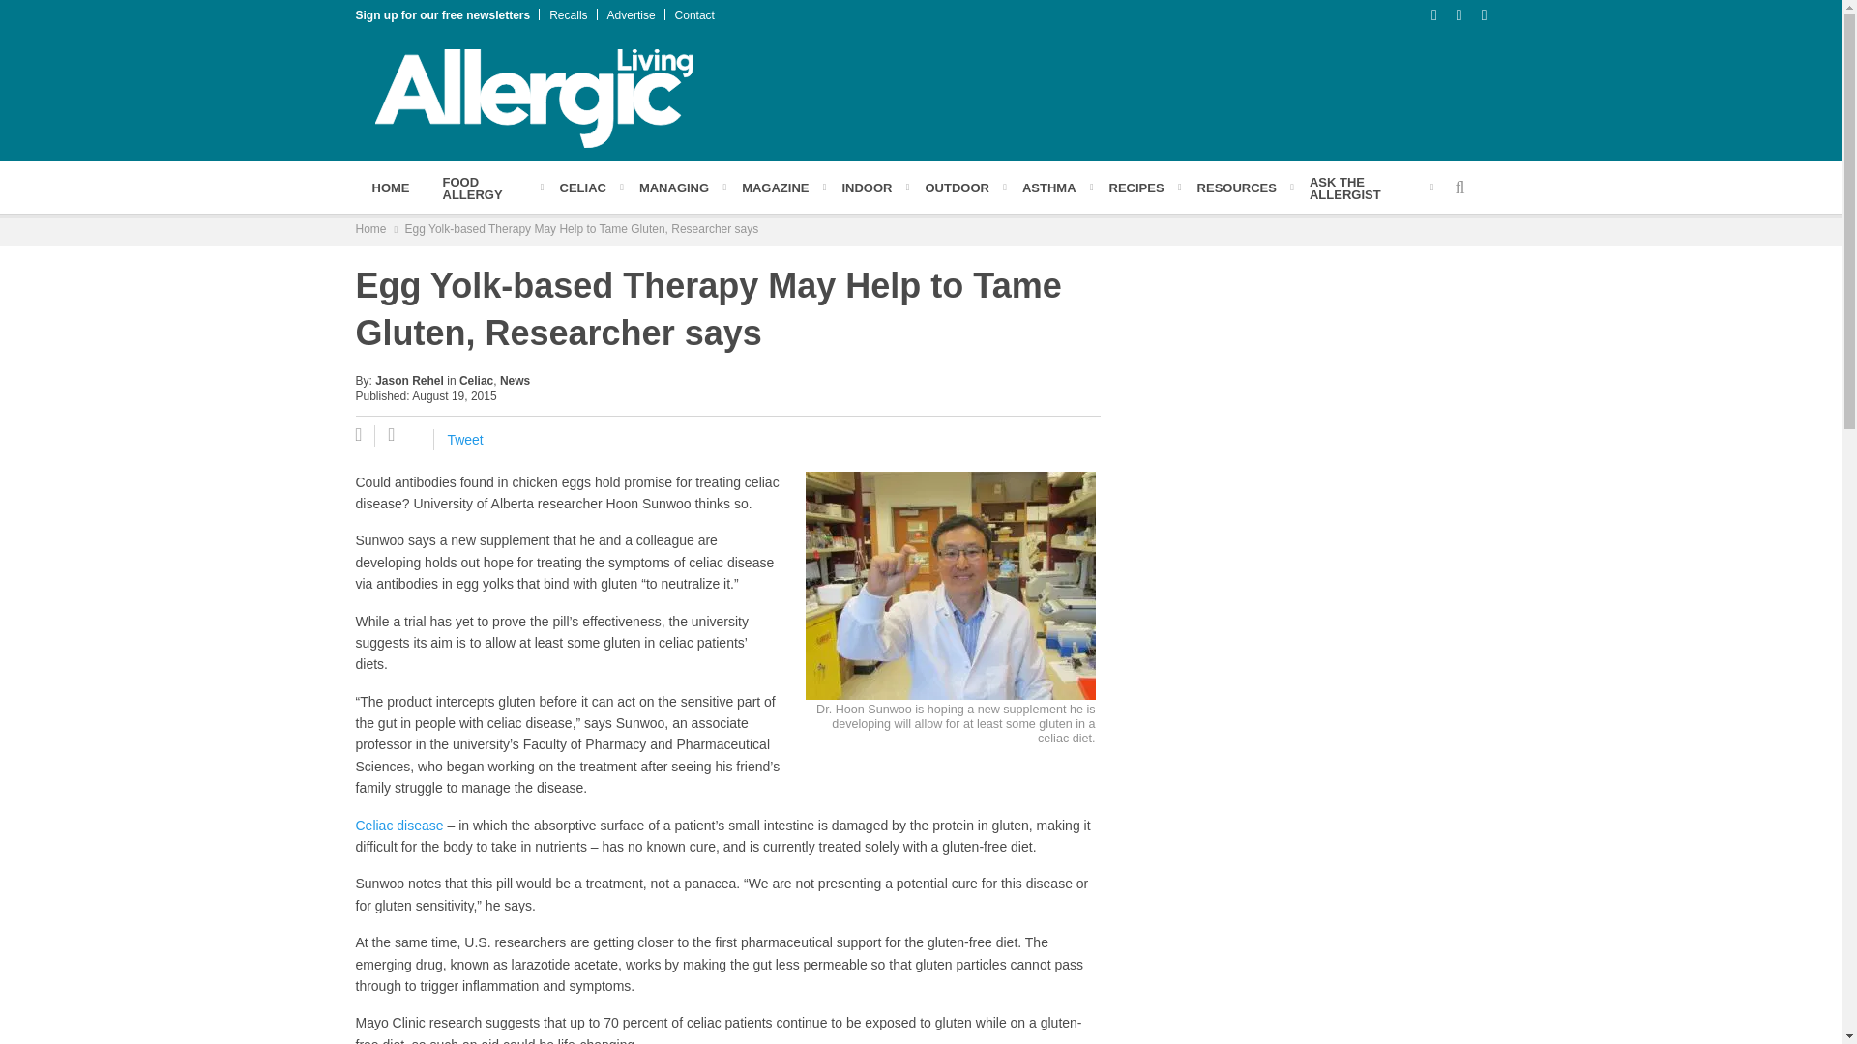 This screenshot has height=1044, width=1857. I want to click on CELIAC, so click(582, 186).